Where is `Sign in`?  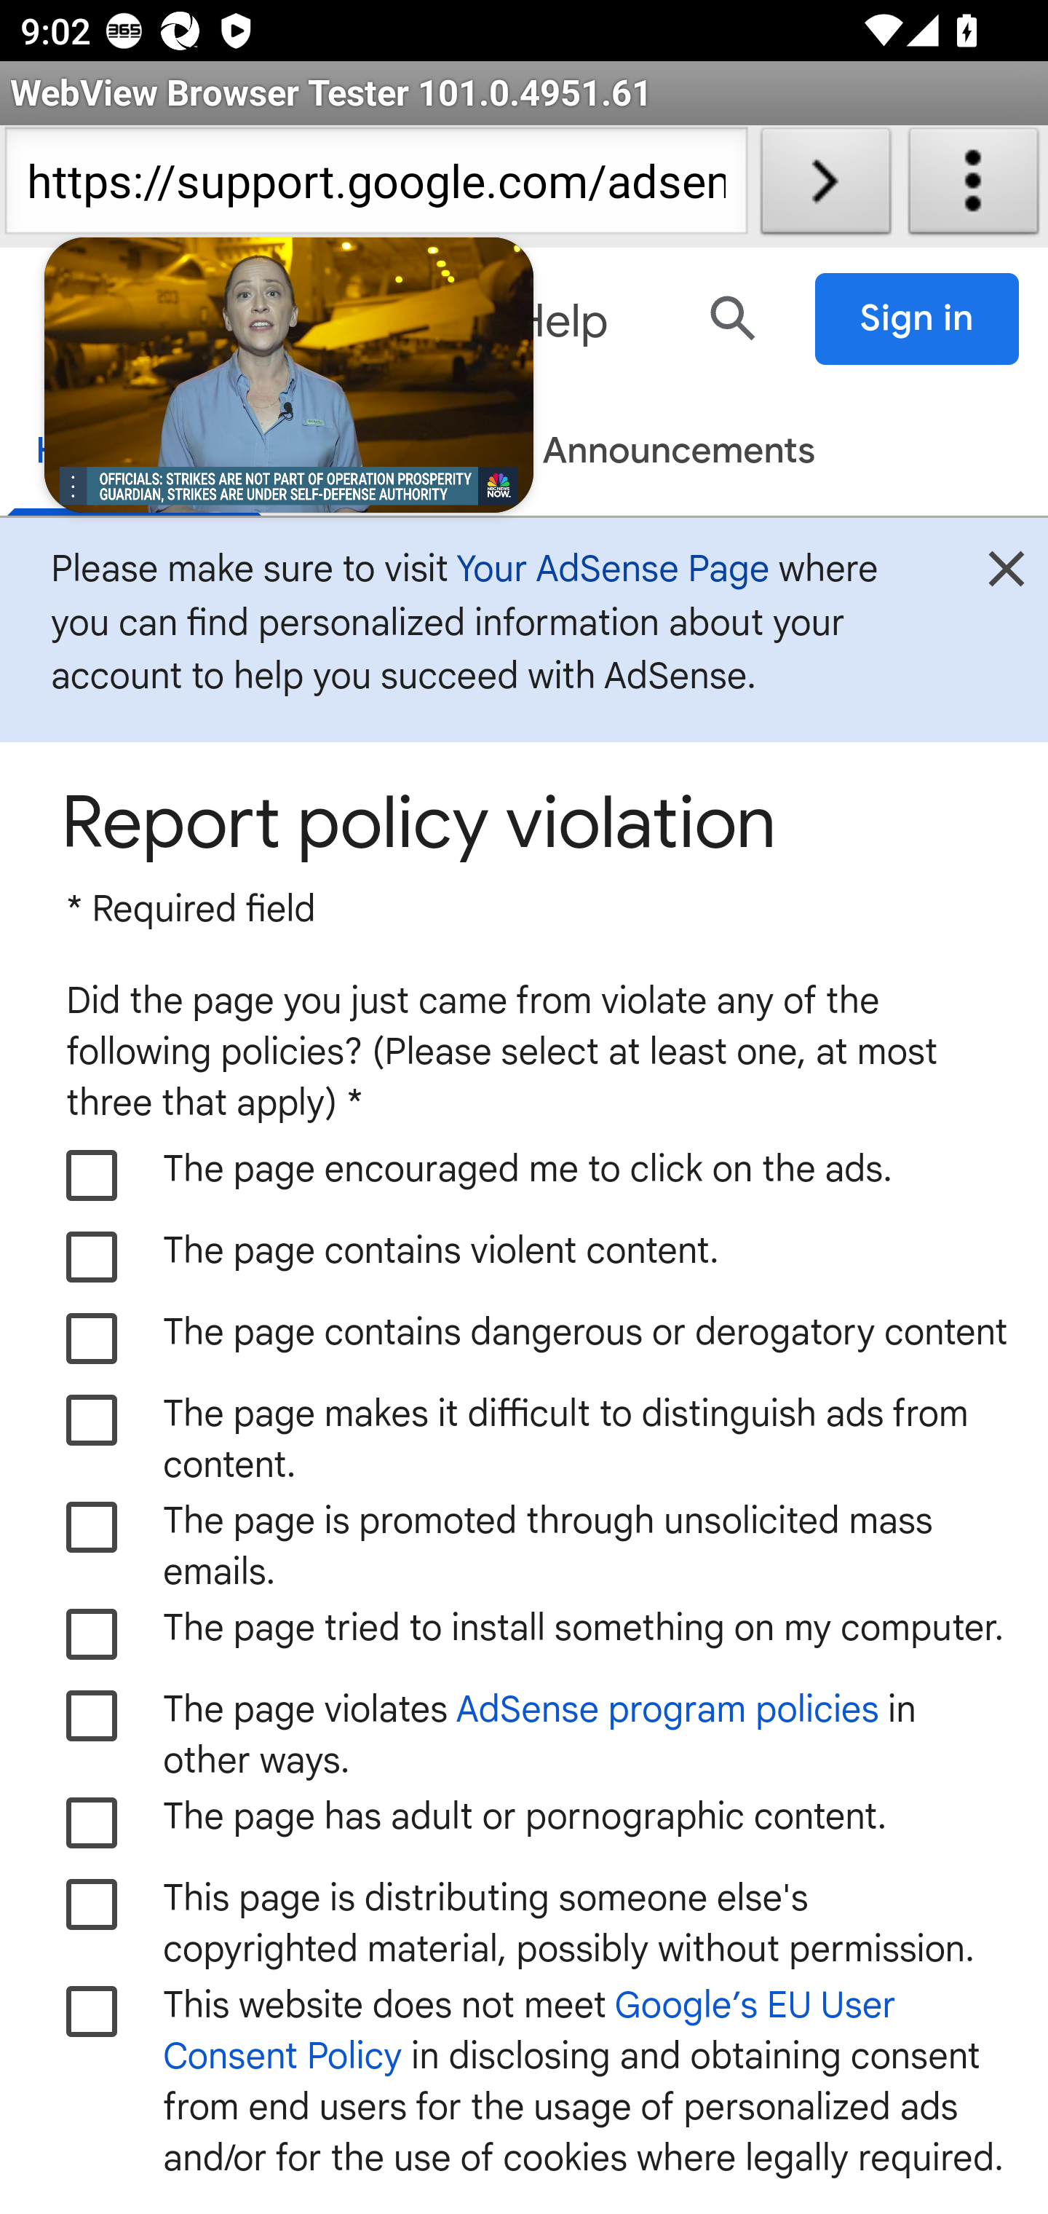
Sign in is located at coordinates (918, 319).